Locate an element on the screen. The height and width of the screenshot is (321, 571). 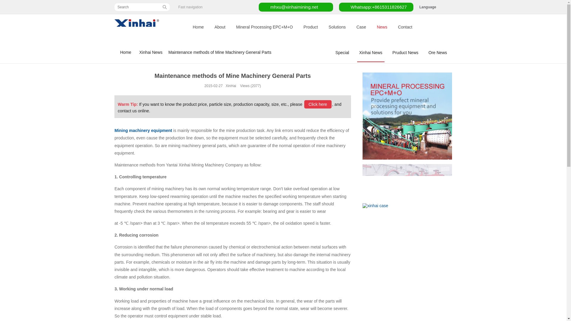
right-about-epc is located at coordinates (407, 116).